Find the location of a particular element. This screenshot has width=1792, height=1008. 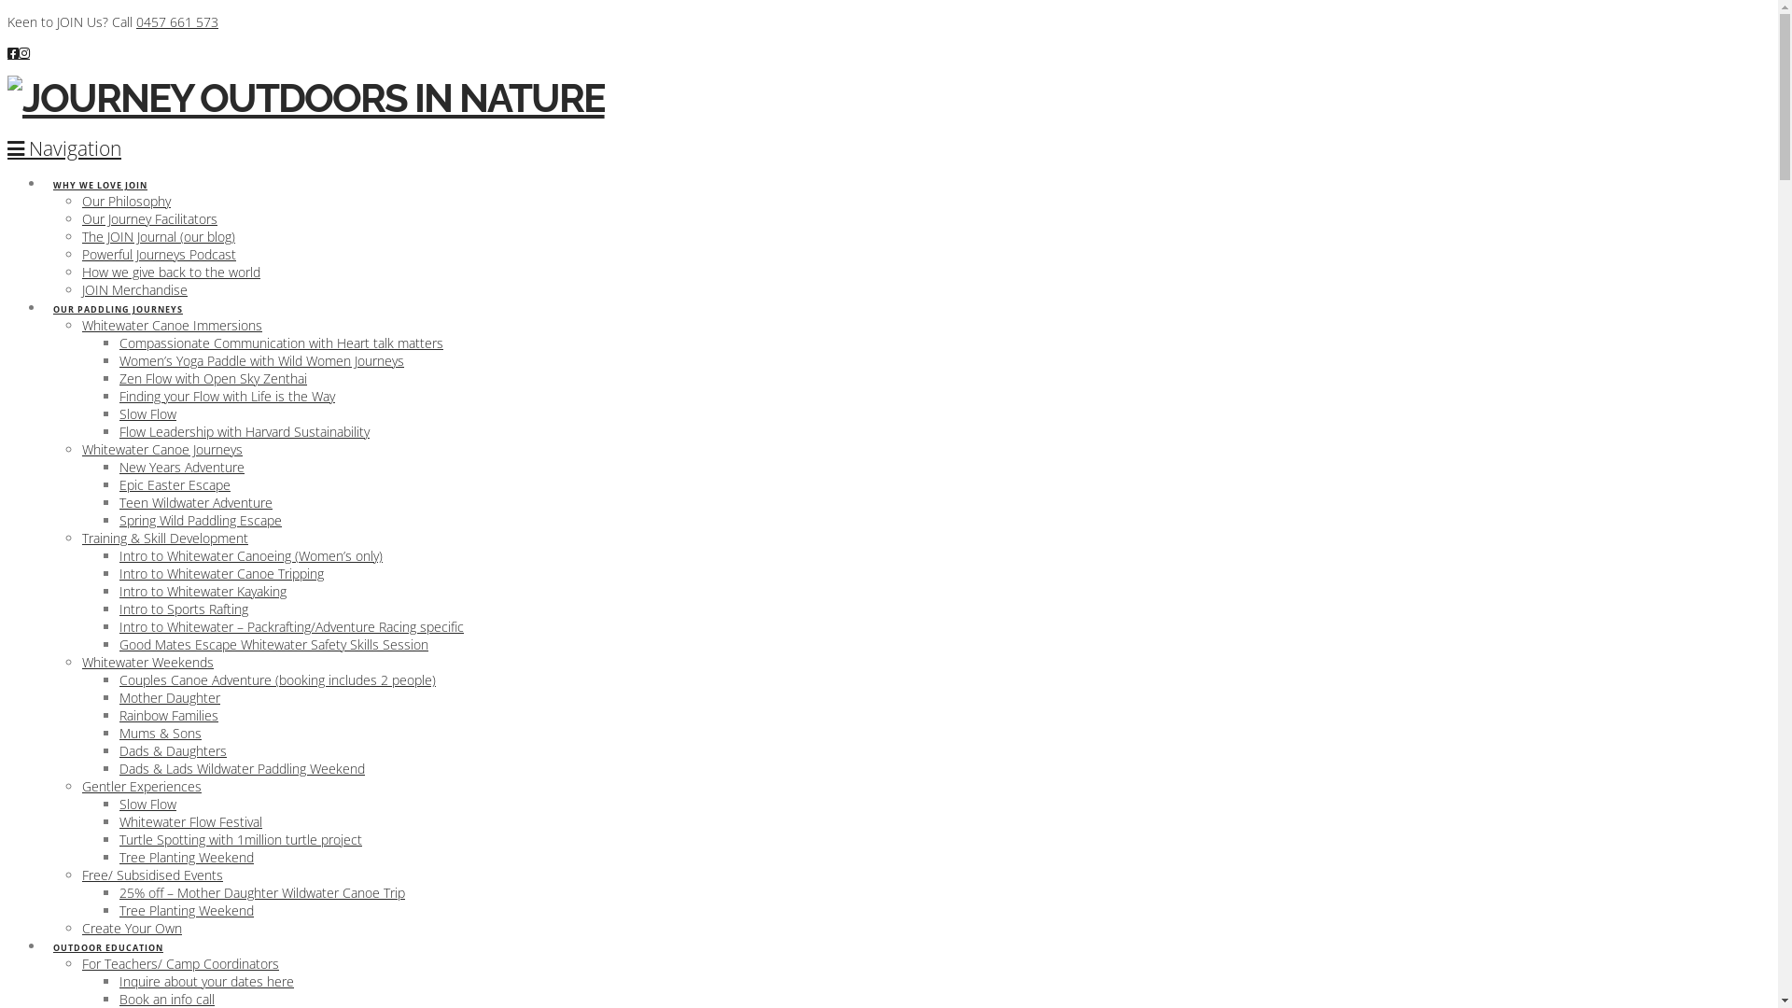

Whitewater Canoe Immersions is located at coordinates (172, 325).